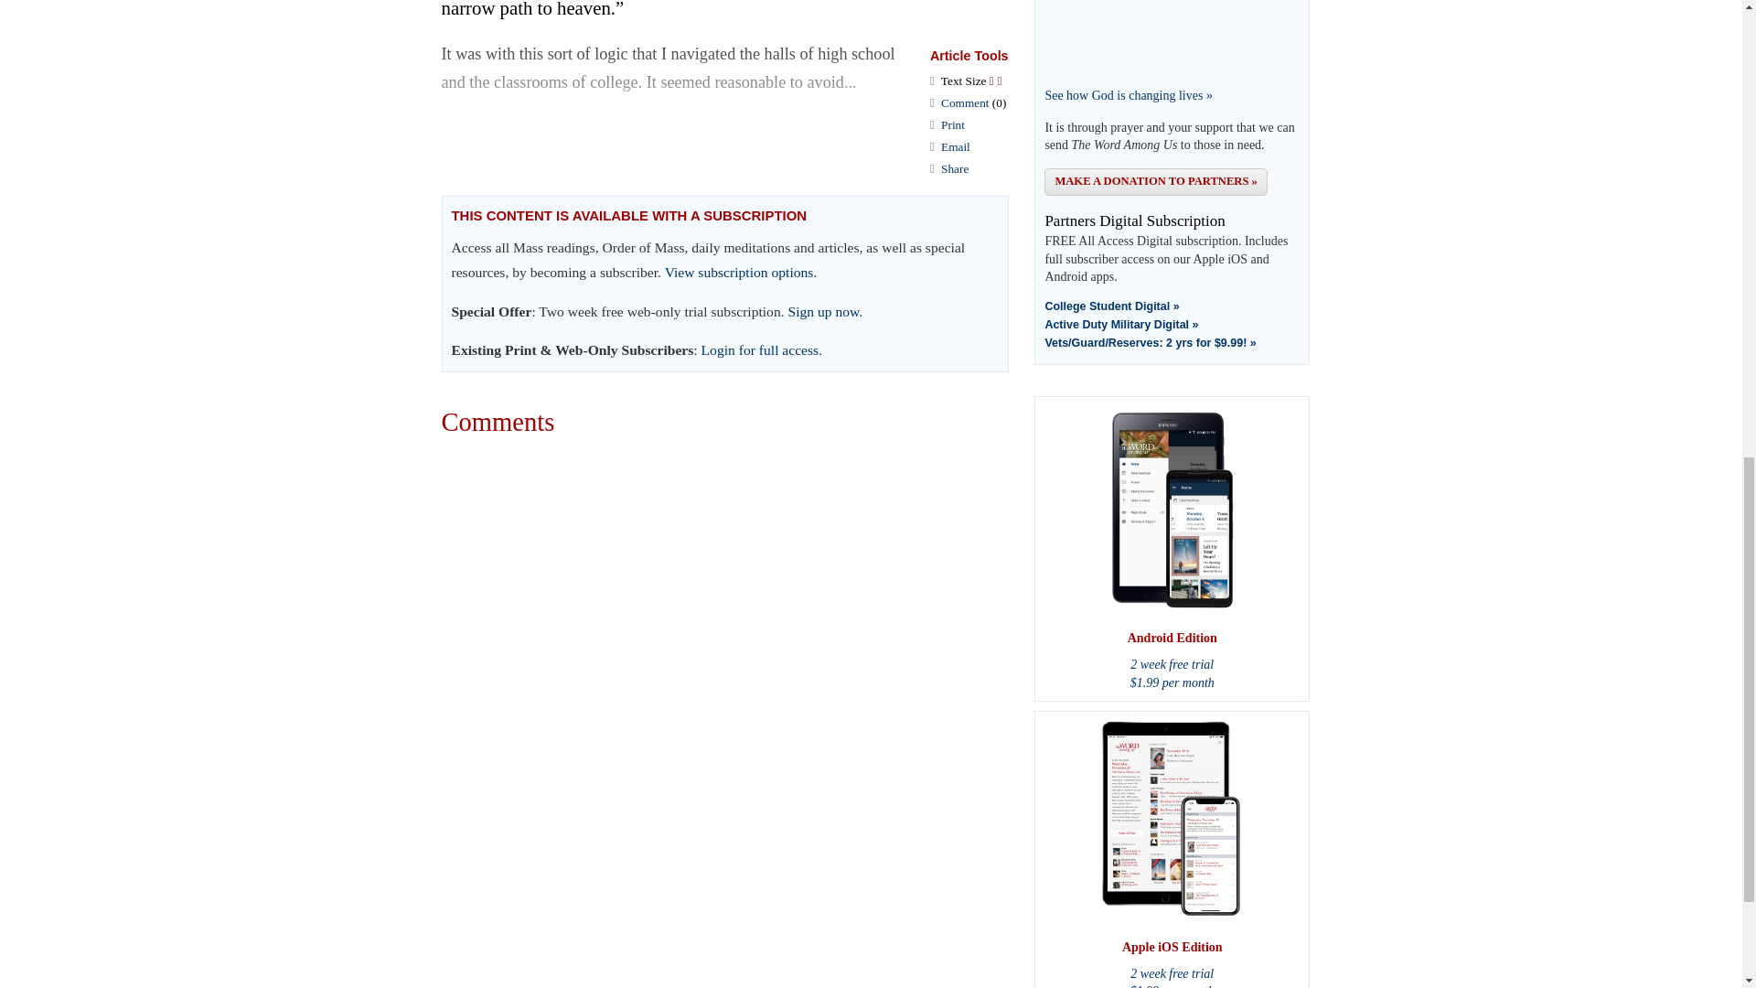  I want to click on Email, so click(956, 146).